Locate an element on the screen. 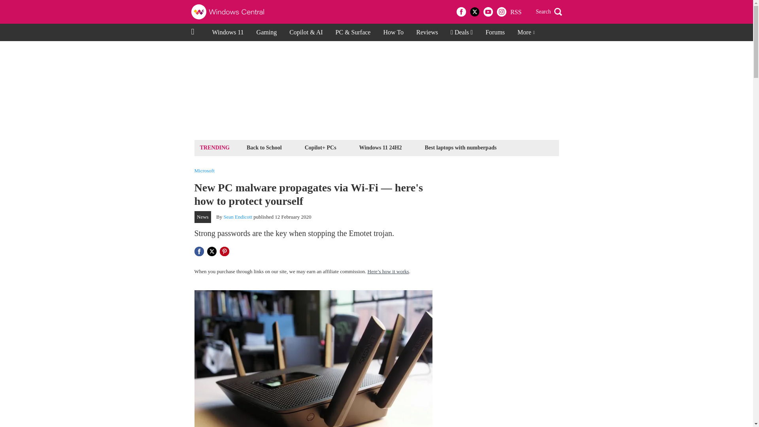 Image resolution: width=759 pixels, height=427 pixels. RSS is located at coordinates (515, 12).